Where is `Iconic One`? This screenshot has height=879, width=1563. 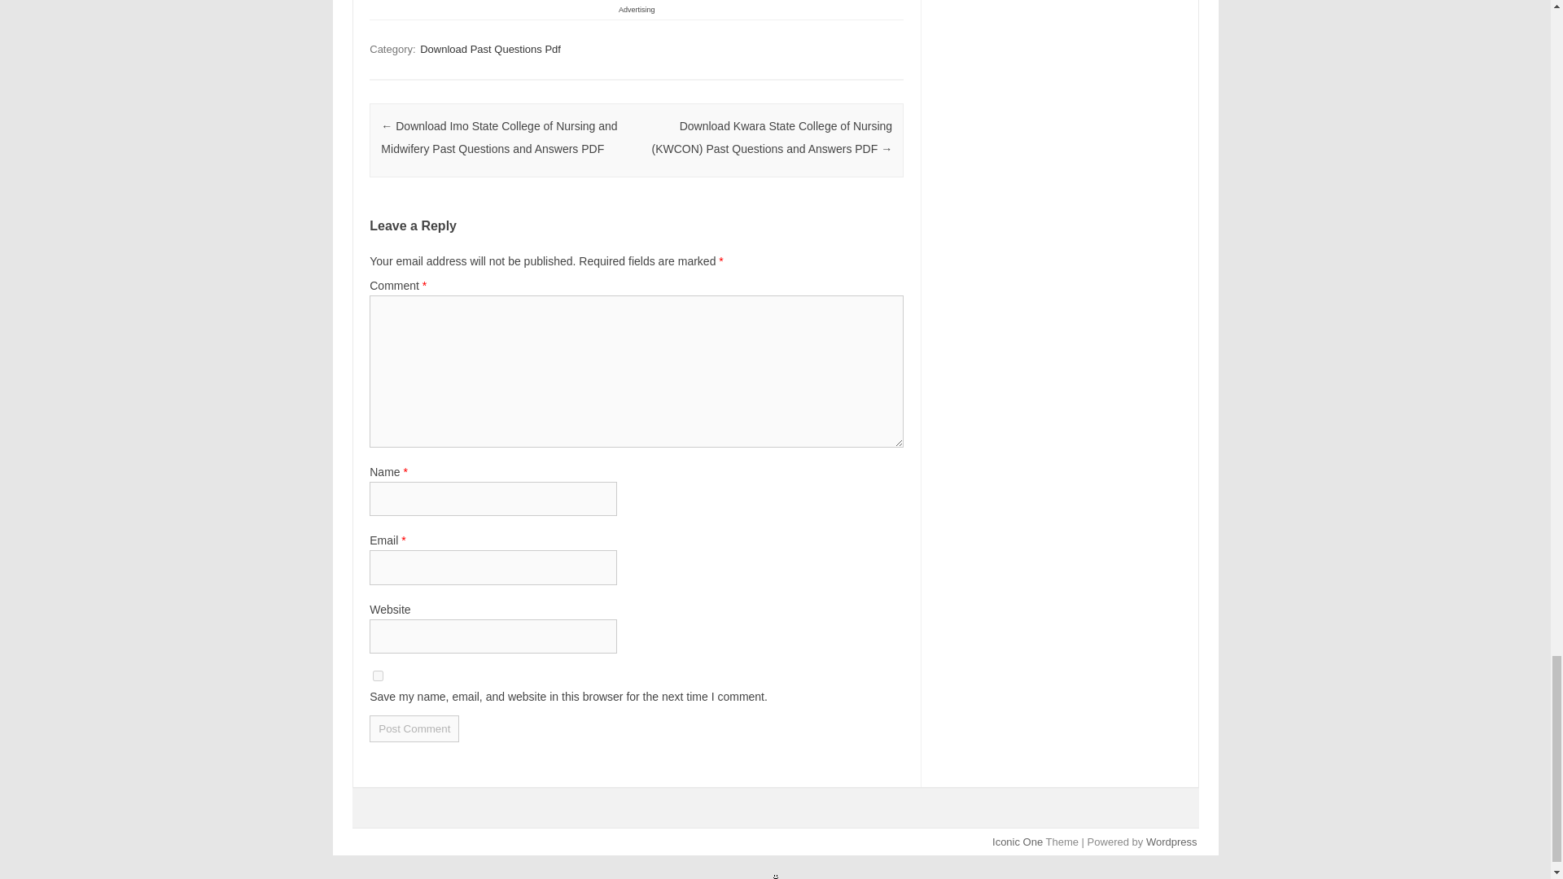
Iconic One is located at coordinates (1018, 842).